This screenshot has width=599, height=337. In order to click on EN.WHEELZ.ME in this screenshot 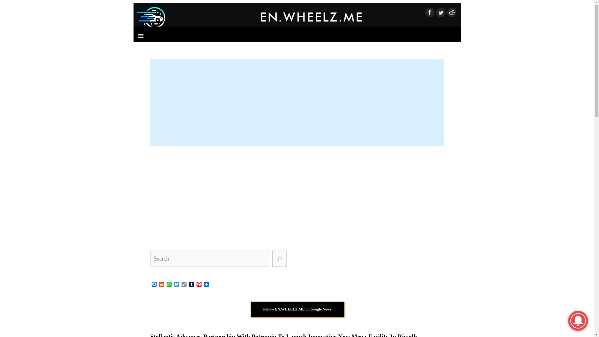, I will do `click(297, 17)`.